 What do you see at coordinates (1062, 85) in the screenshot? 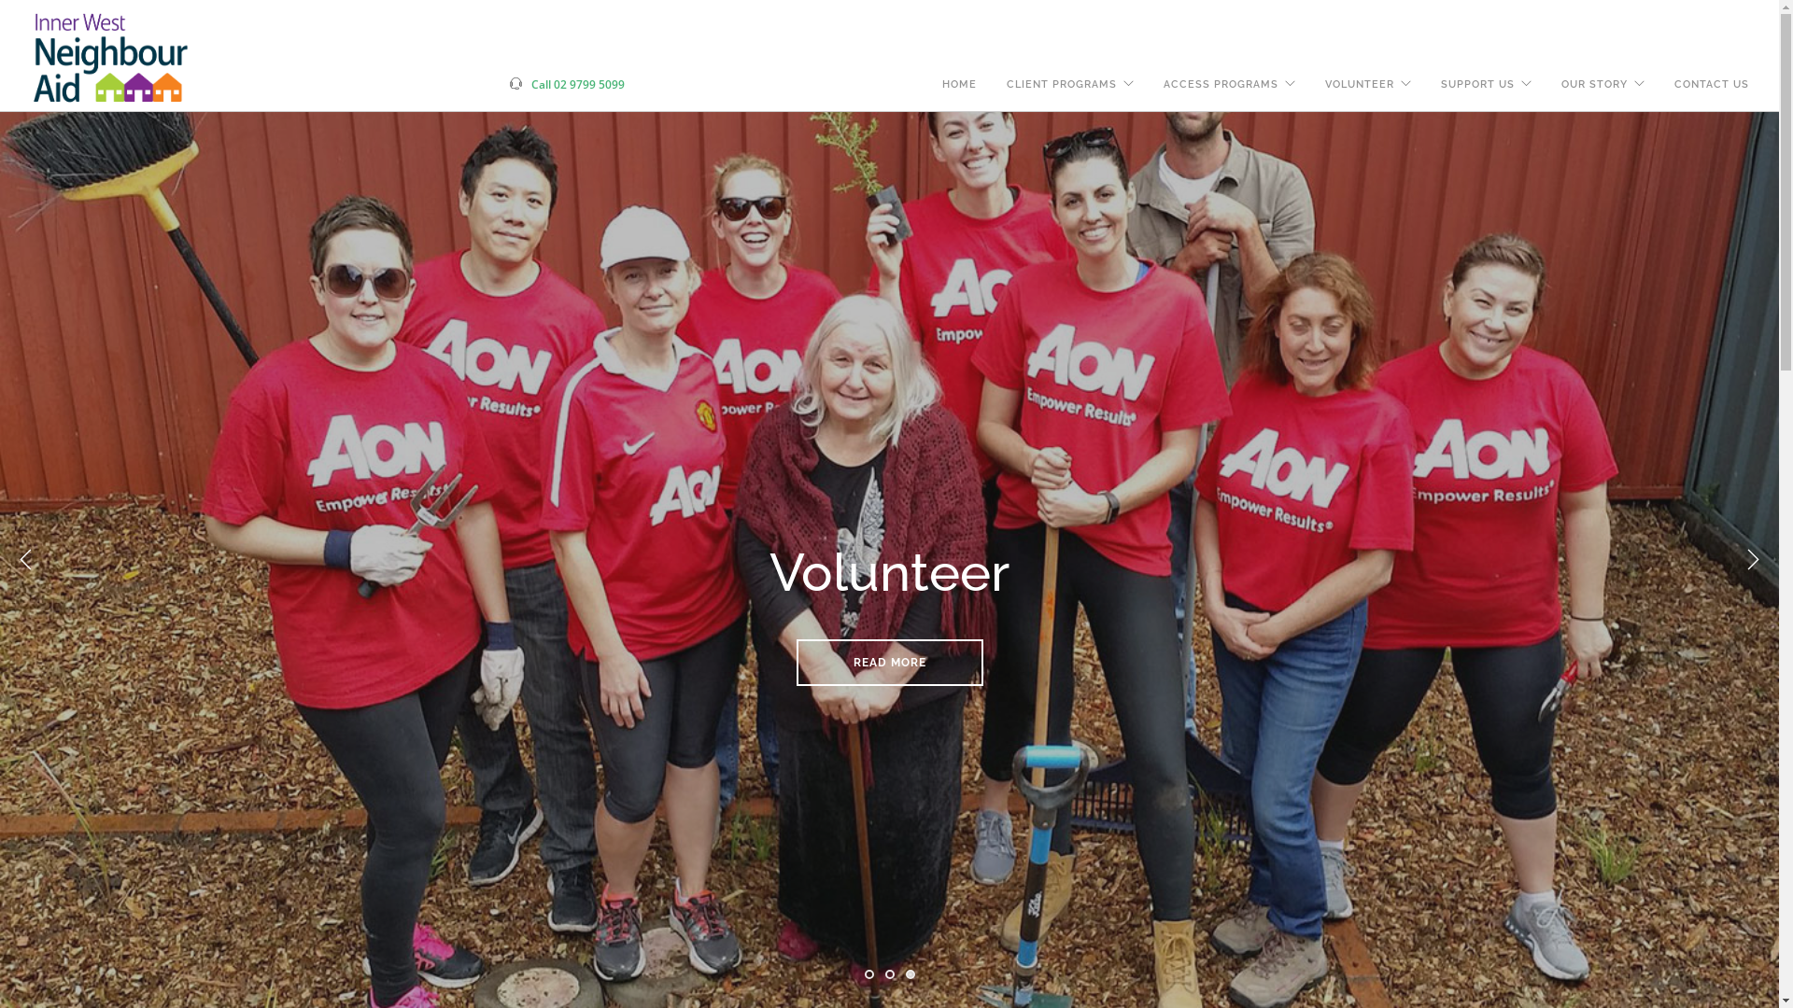
I see `CLIENT PROGRAMS` at bounding box center [1062, 85].